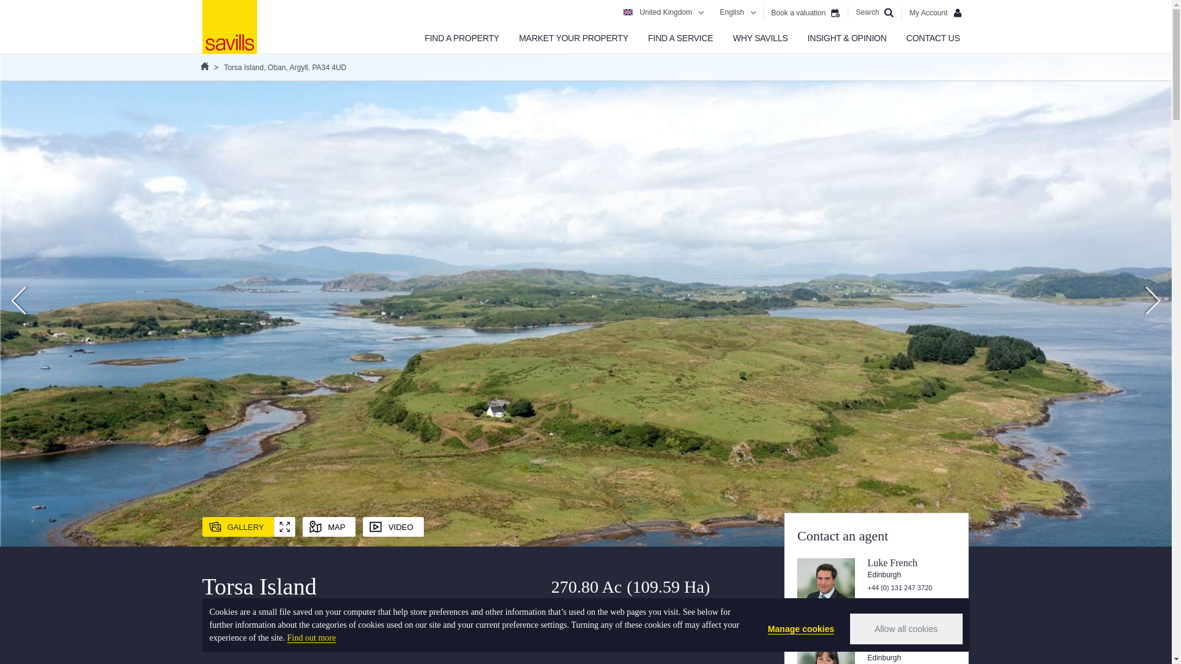 This screenshot has height=664, width=1181. Describe the element at coordinates (906, 628) in the screenshot. I see `Allow all cookies` at that location.